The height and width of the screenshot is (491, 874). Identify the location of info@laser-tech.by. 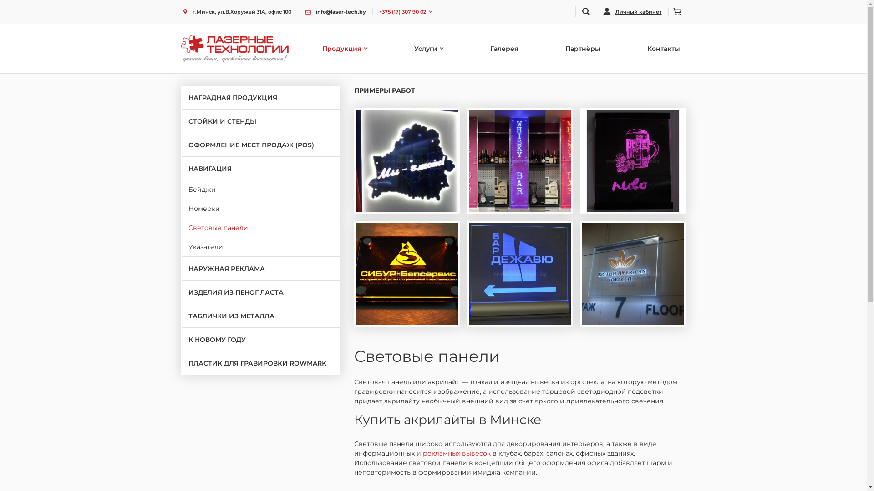
(335, 12).